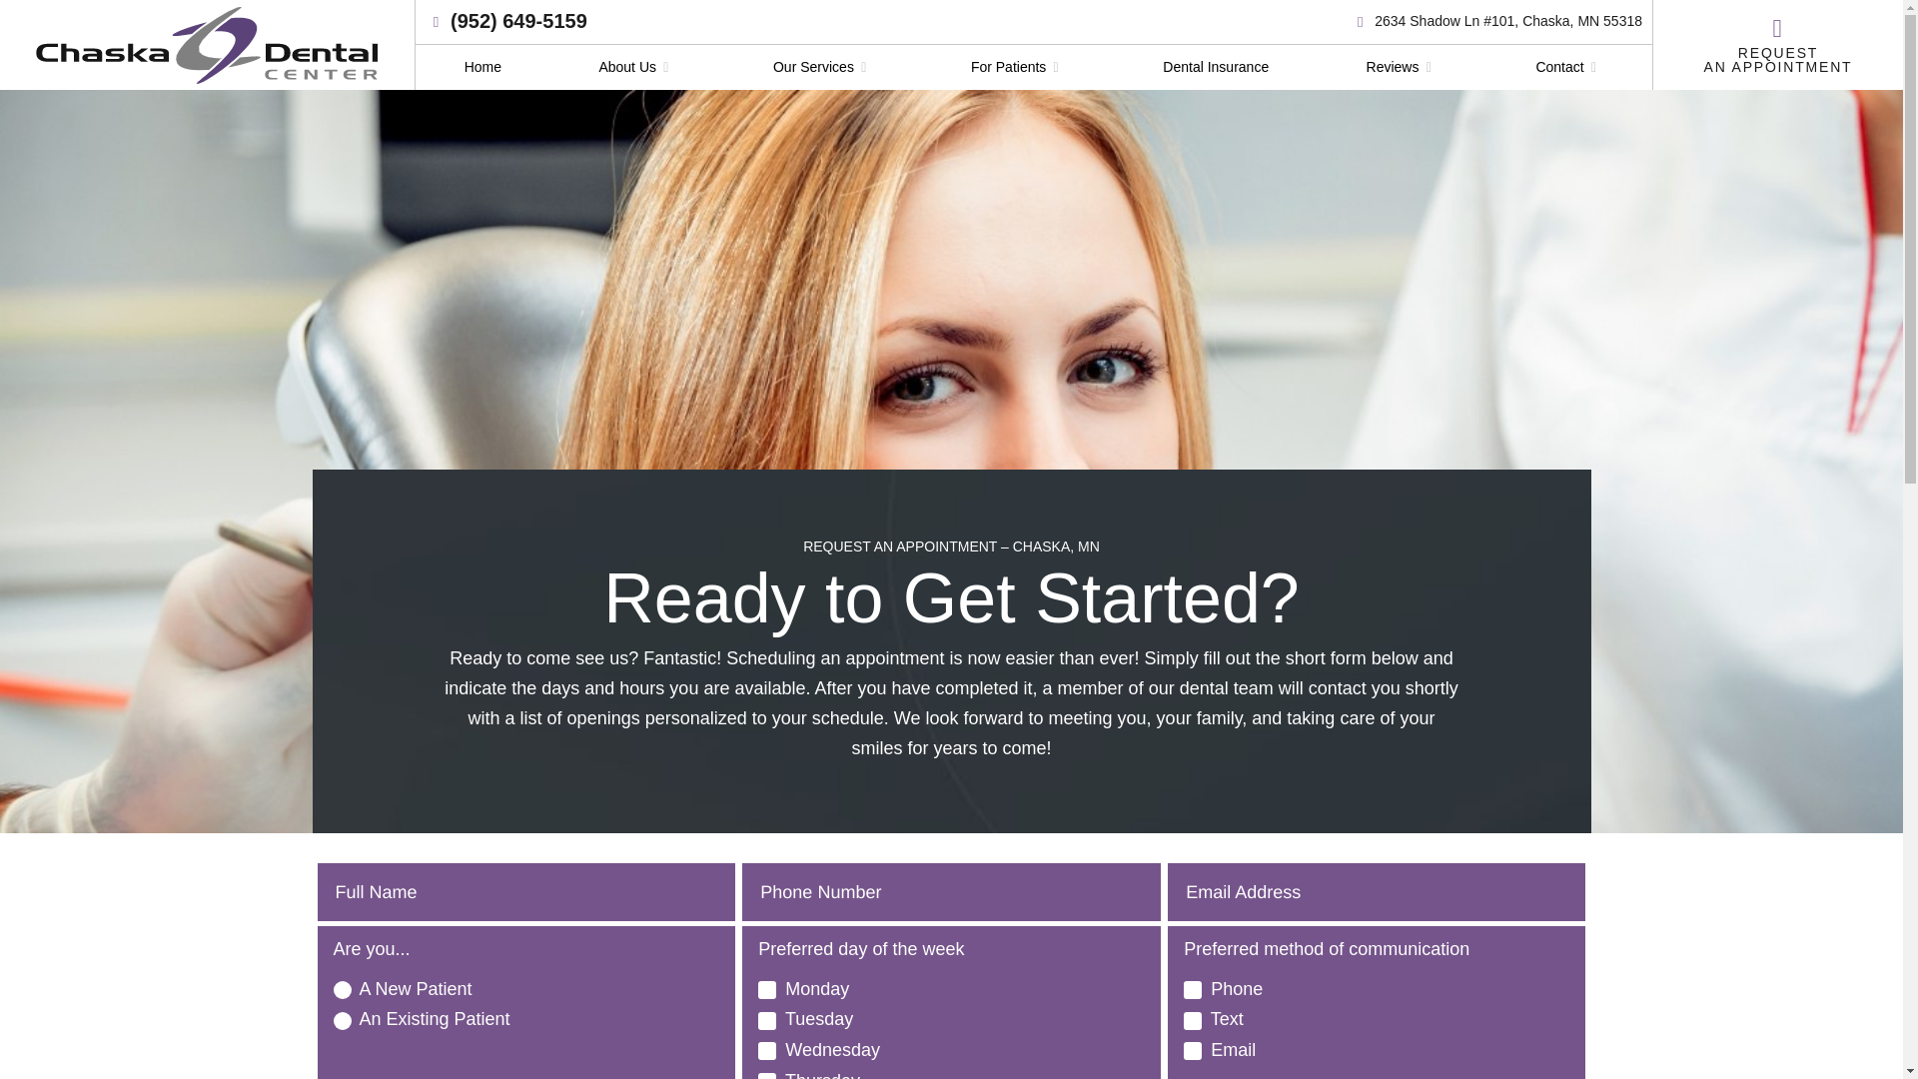 Image resolution: width=1918 pixels, height=1079 pixels. I want to click on New, so click(342, 989).